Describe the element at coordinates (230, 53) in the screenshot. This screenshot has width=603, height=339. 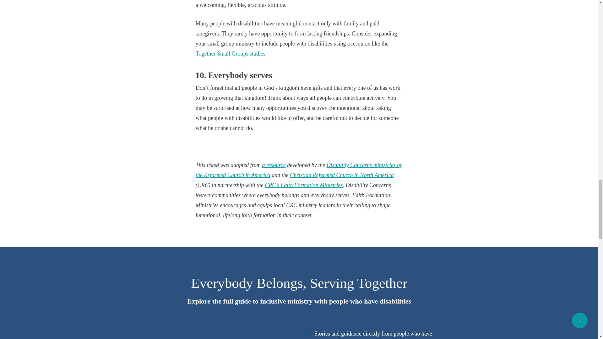
I see `Together Small Groups studies` at that location.